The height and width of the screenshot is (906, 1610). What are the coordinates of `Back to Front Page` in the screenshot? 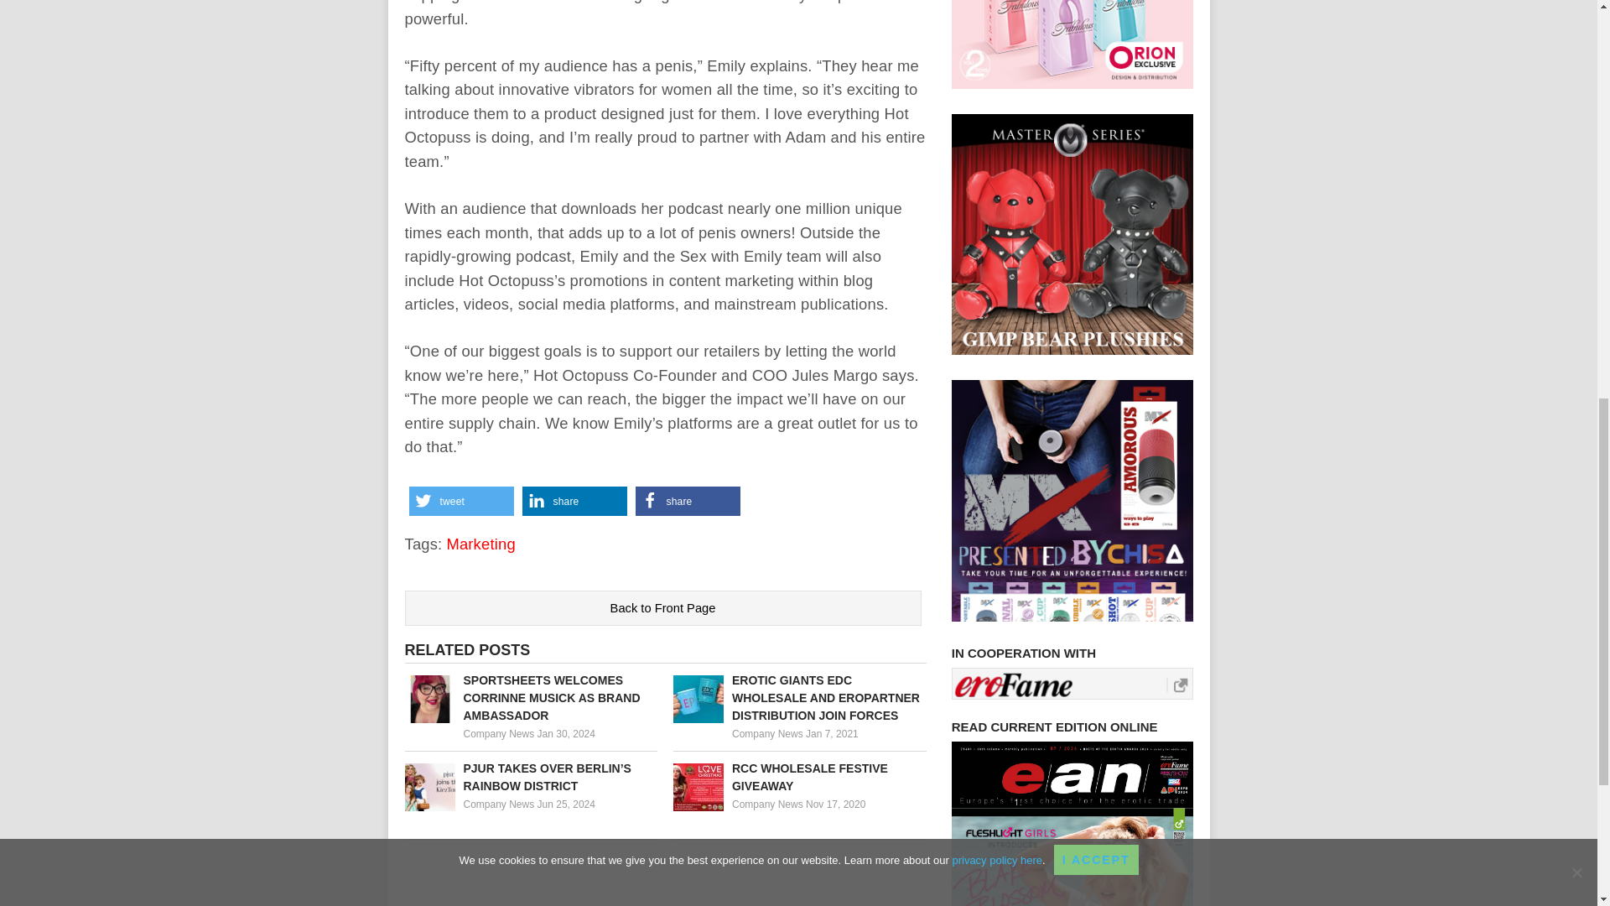 It's located at (662, 608).